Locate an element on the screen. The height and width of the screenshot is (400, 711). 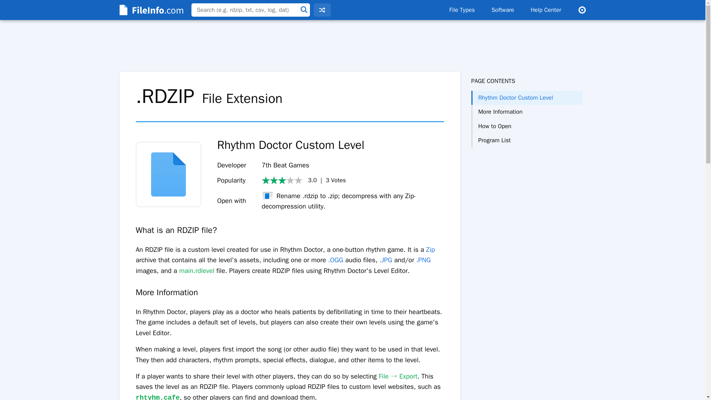
FileInfo is located at coordinates (150, 10).